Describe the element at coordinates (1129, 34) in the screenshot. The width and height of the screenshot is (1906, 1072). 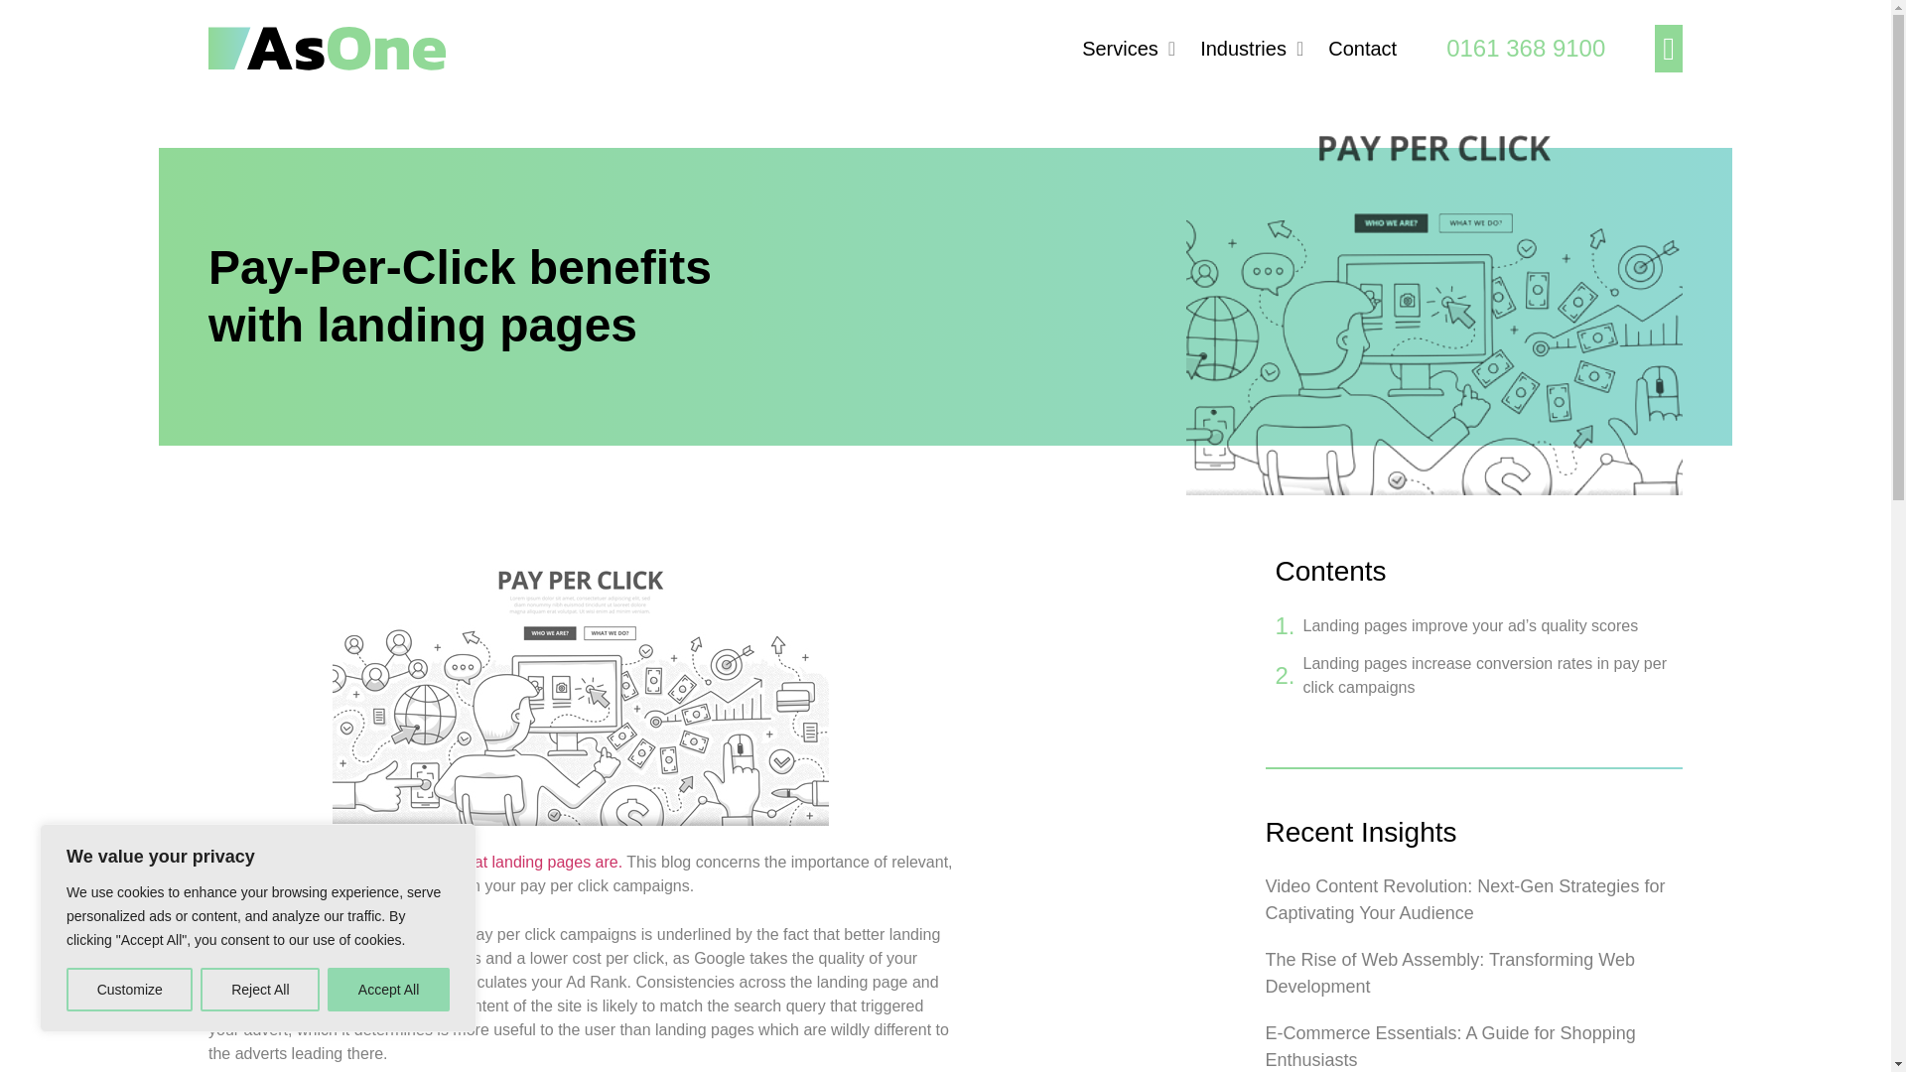
I see `Services` at that location.